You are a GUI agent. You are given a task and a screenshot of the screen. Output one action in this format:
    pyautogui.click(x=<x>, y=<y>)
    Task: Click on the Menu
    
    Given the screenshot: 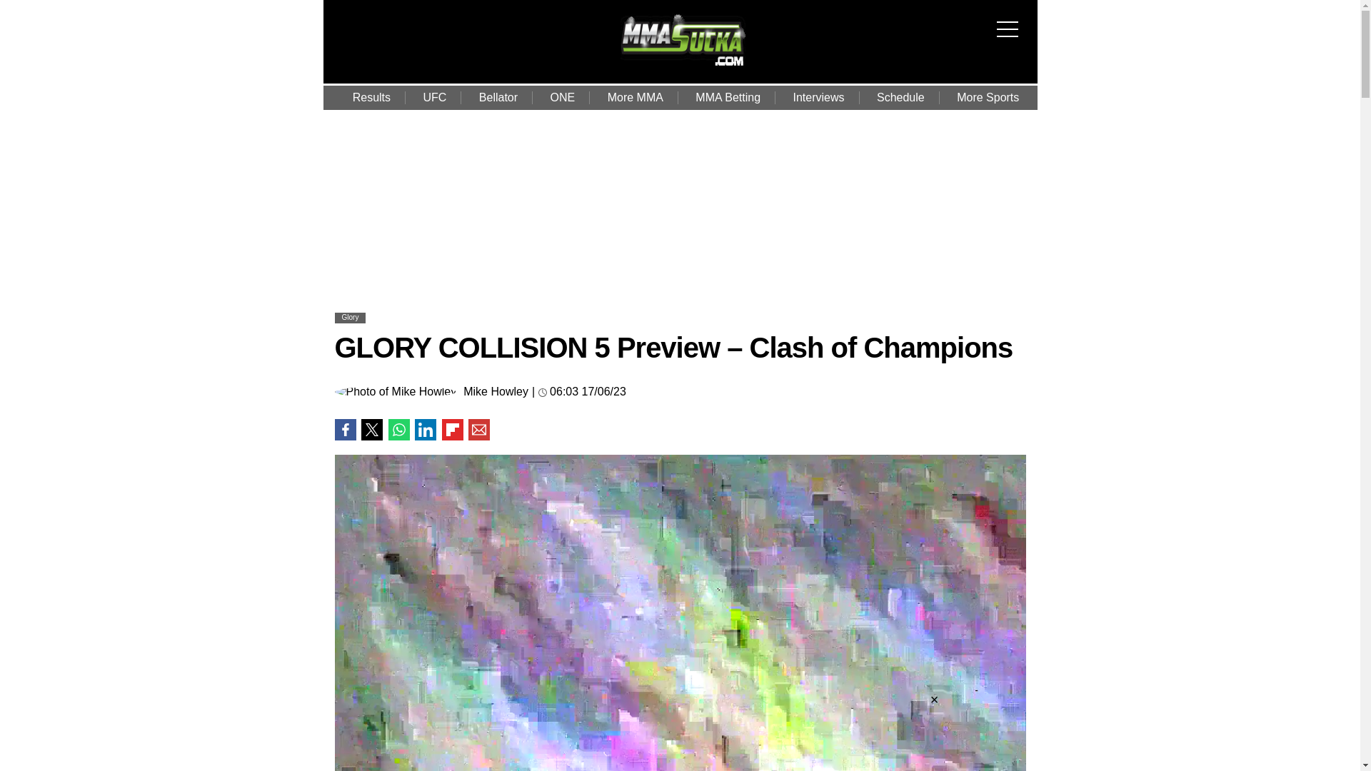 What is the action you would take?
    pyautogui.click(x=1011, y=20)
    